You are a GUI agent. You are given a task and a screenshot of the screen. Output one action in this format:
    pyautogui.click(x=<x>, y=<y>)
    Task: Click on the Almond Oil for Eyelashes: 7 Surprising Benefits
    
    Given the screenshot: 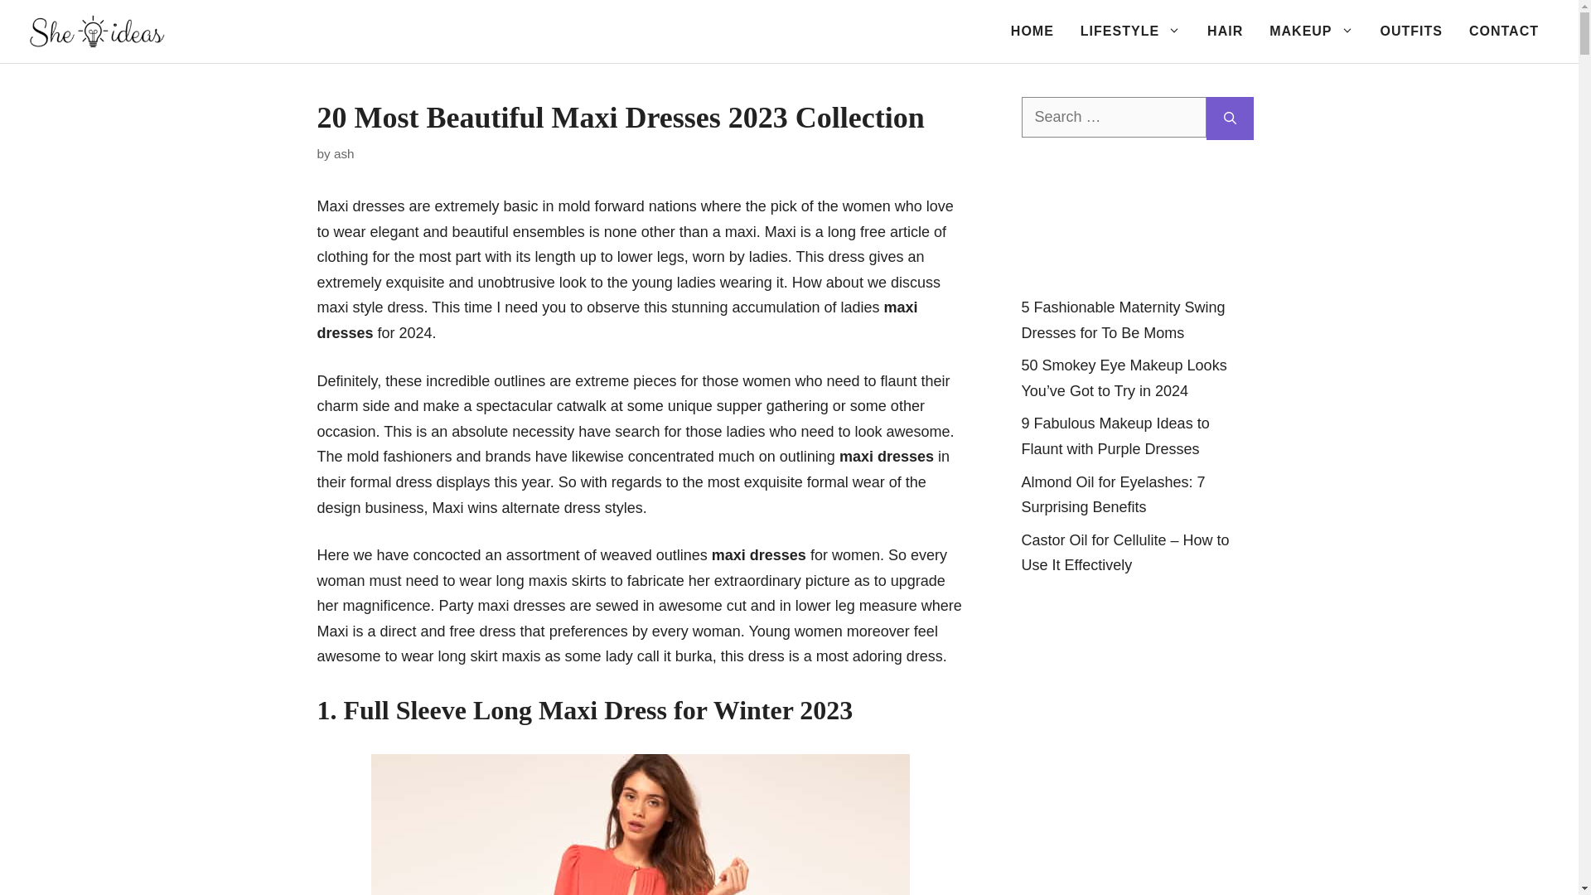 What is the action you would take?
    pyautogui.click(x=1112, y=496)
    